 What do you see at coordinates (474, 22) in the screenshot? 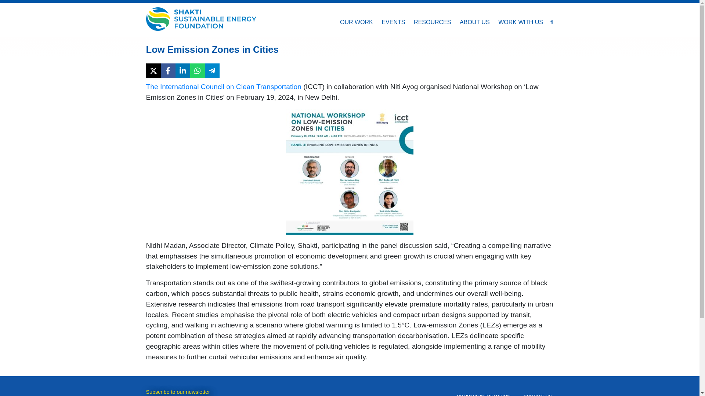
I see `ABOUT US` at bounding box center [474, 22].